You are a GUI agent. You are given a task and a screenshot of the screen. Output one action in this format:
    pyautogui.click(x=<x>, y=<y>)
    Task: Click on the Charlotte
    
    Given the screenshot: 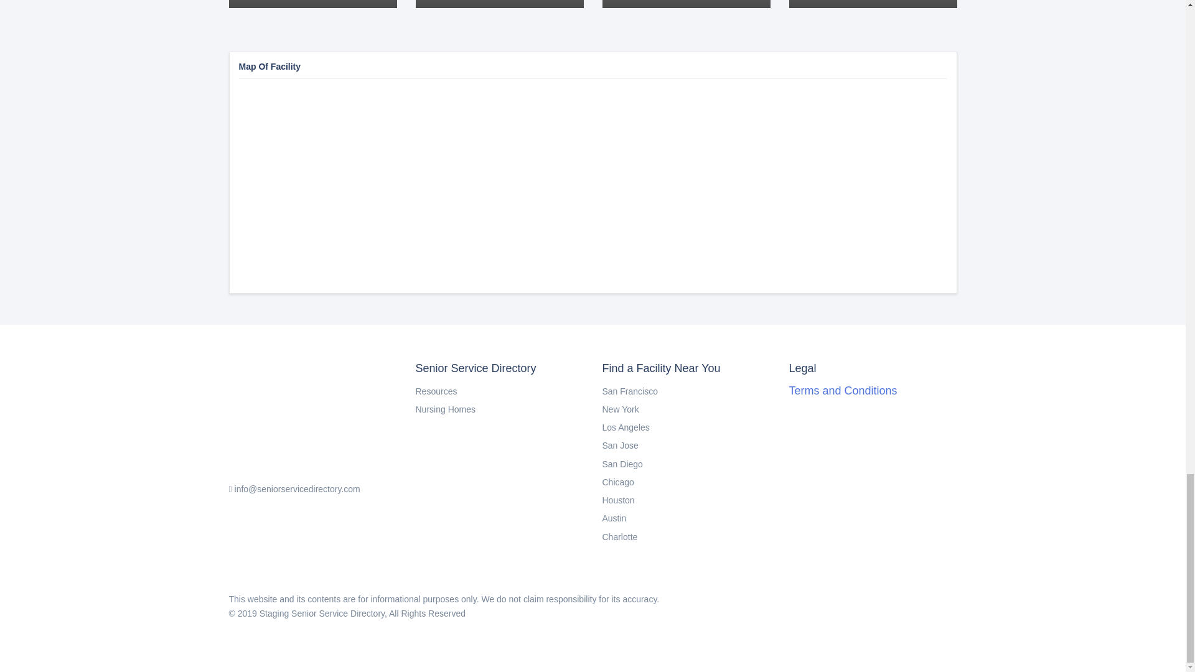 What is the action you would take?
    pyautogui.click(x=620, y=536)
    